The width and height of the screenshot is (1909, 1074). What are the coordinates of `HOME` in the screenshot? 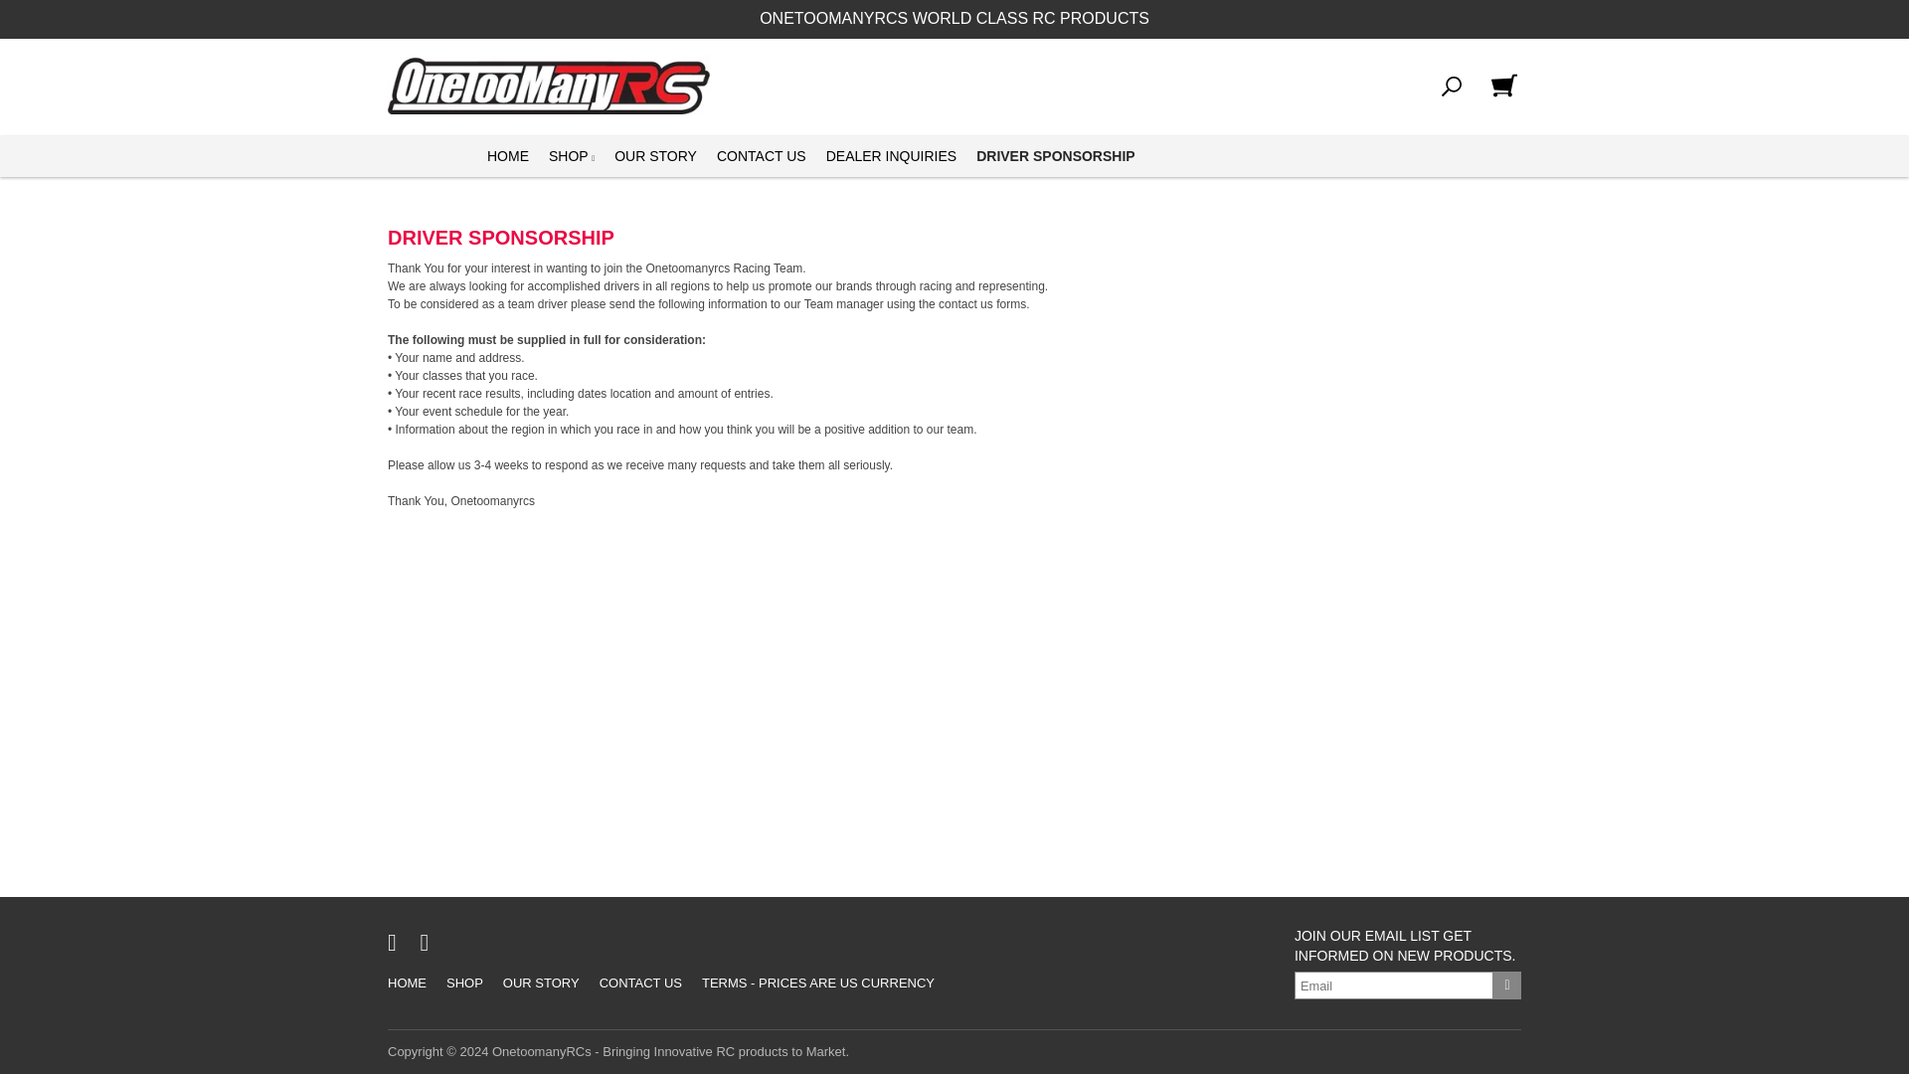 It's located at (408, 983).